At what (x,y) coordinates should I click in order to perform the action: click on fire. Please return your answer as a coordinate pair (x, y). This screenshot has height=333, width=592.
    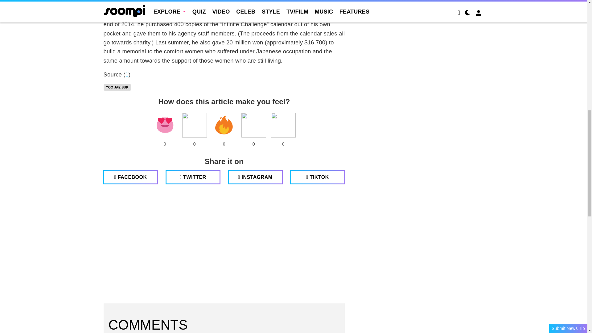
    Looking at the image, I should click on (224, 125).